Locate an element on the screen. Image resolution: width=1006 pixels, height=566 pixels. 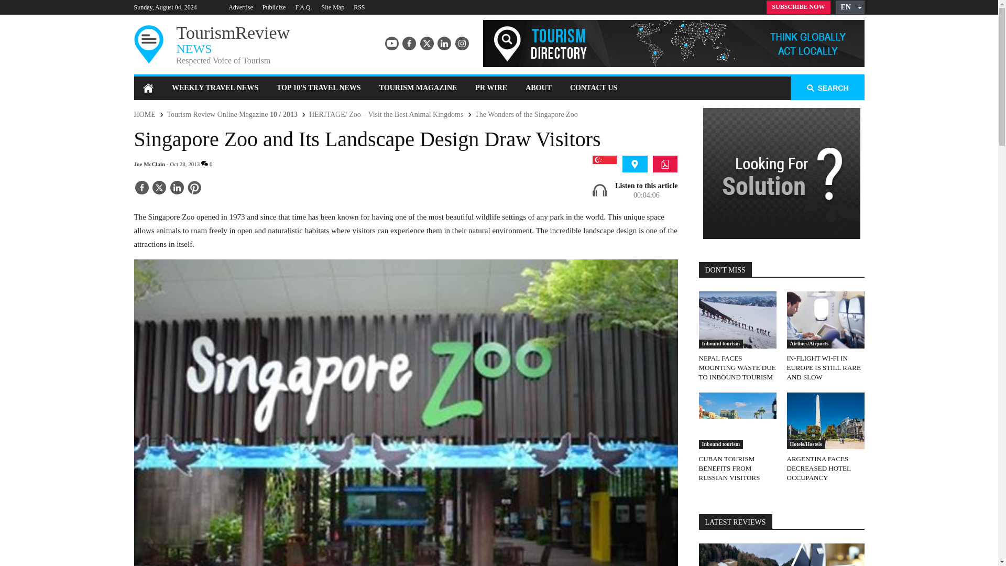
Site Map is located at coordinates (332, 7).